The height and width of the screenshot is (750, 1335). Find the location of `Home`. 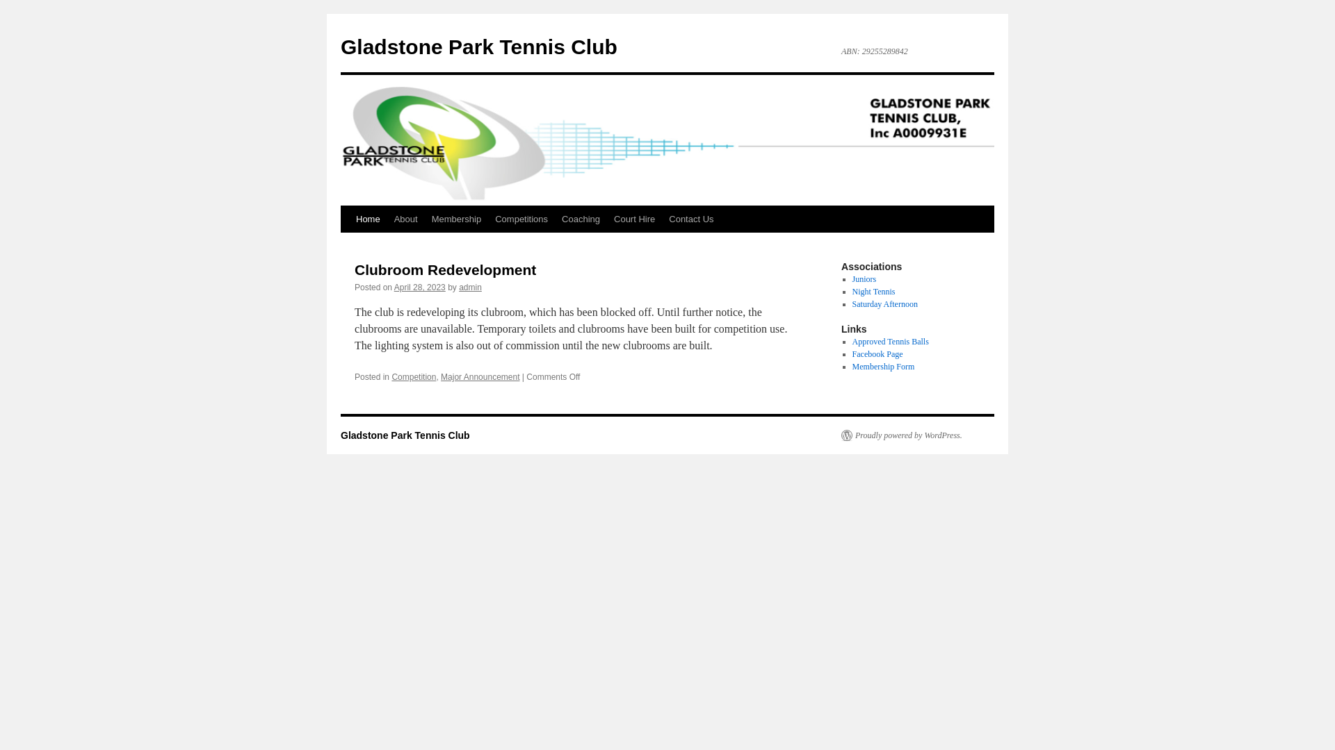

Home is located at coordinates (369, 219).